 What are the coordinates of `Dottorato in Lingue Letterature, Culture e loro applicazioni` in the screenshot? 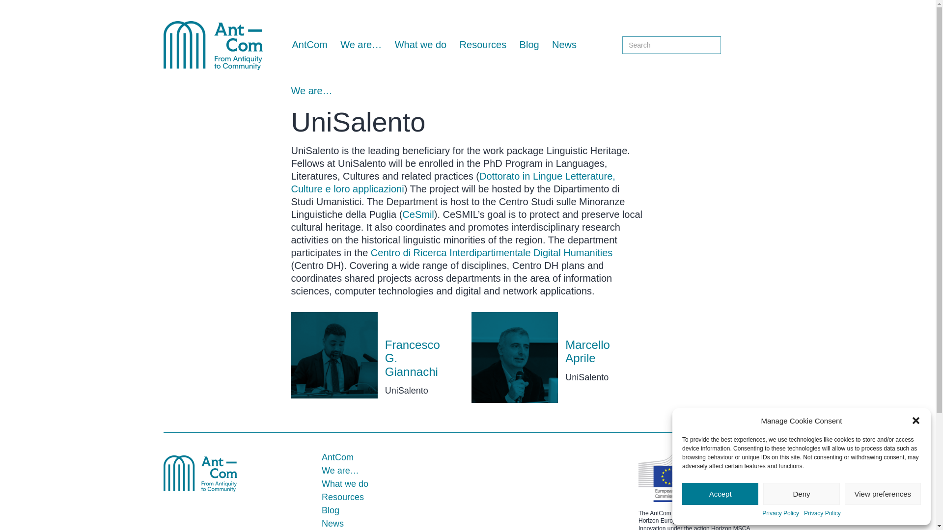 It's located at (452, 183).